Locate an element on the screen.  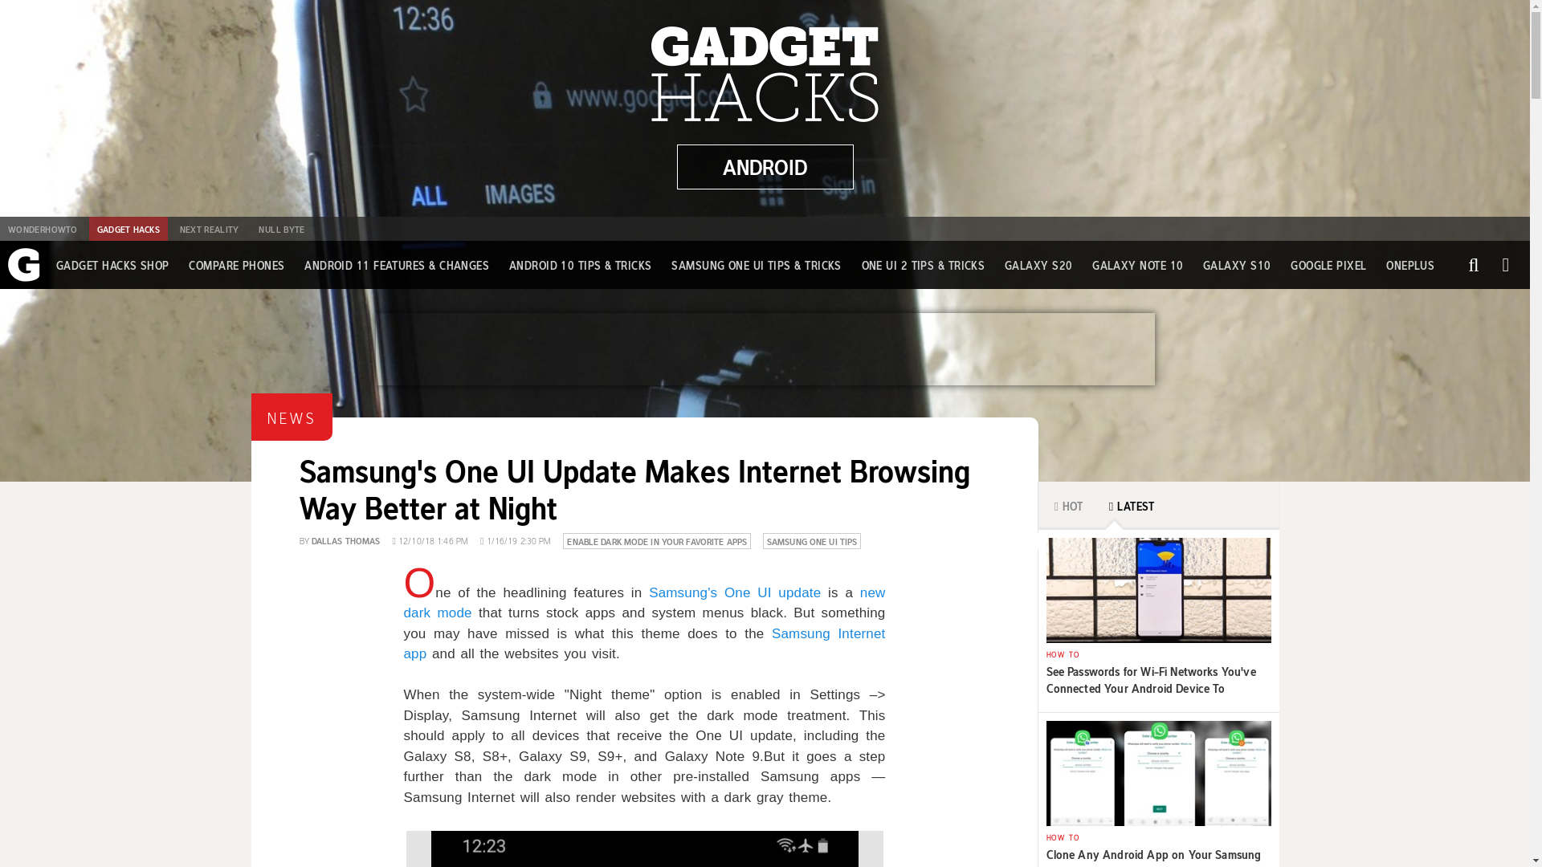
ENABLE DARK MODE IN YOUR FAVORITE APPS is located at coordinates (657, 540).